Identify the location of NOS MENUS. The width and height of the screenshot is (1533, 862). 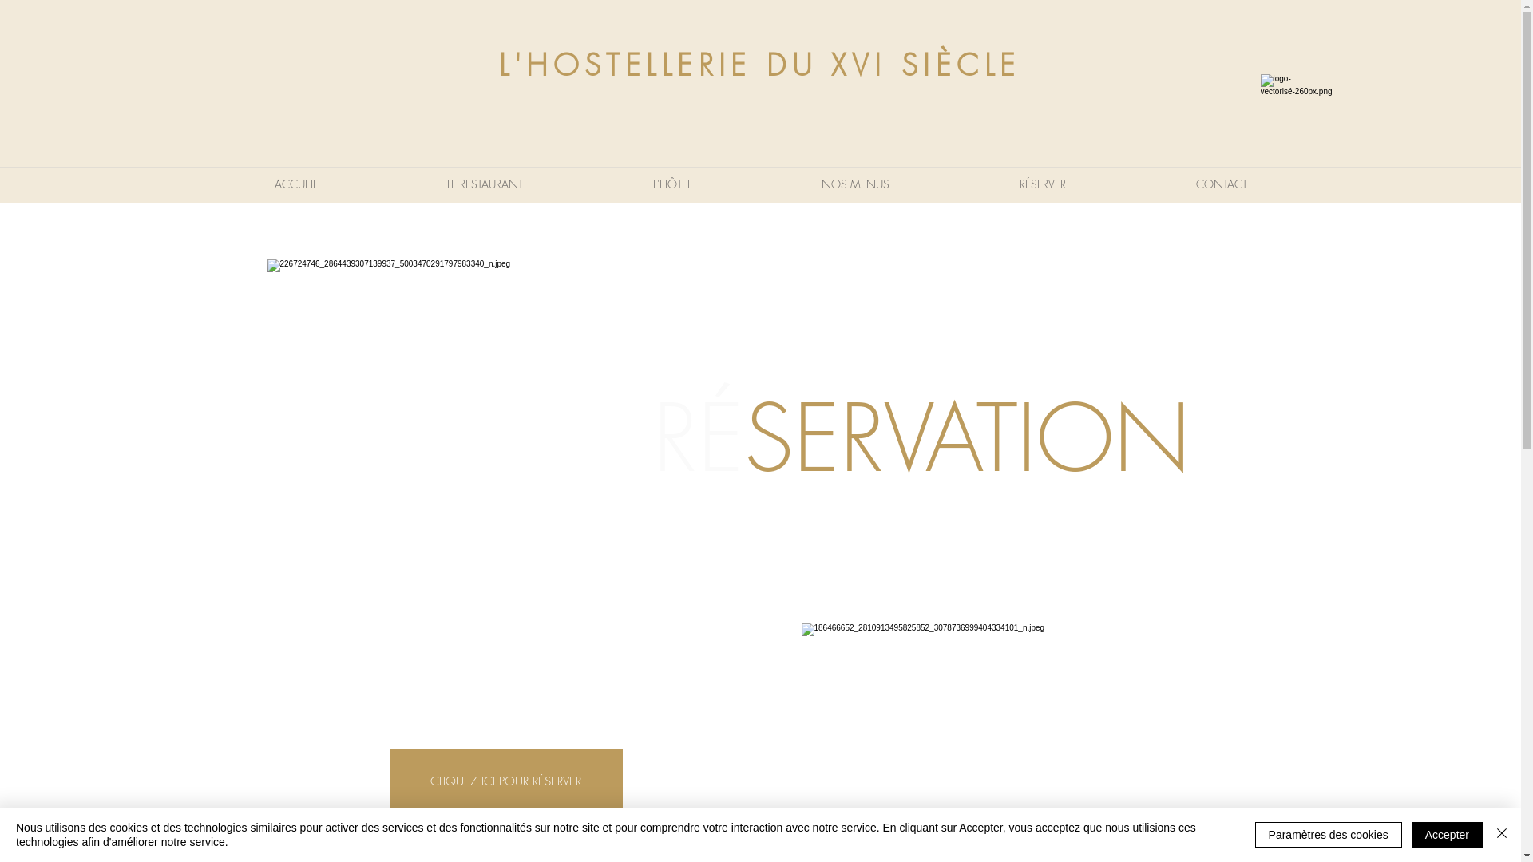
(856, 184).